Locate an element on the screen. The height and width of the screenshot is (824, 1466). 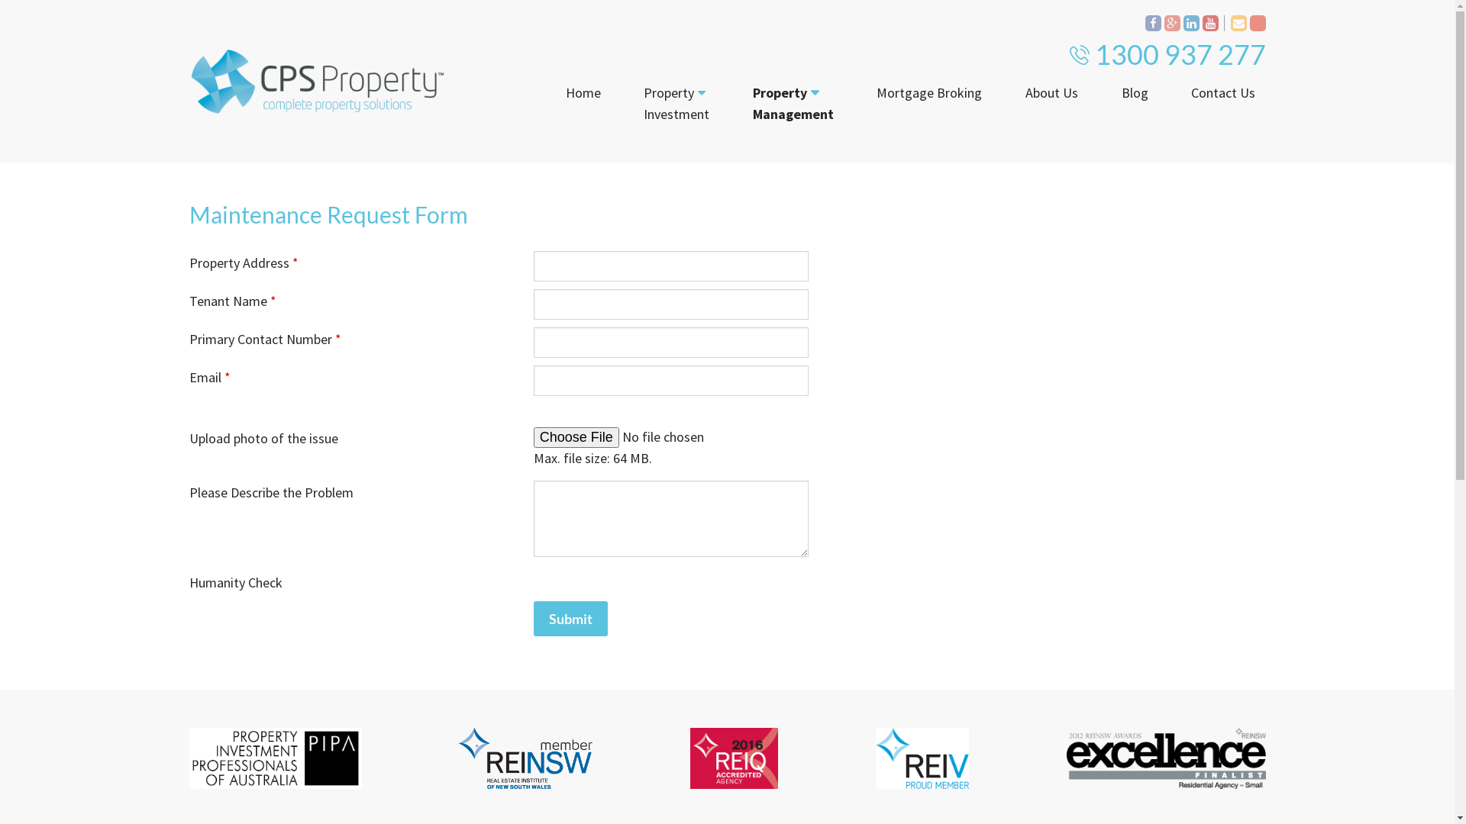
Mortgage Broking is located at coordinates (929, 93).